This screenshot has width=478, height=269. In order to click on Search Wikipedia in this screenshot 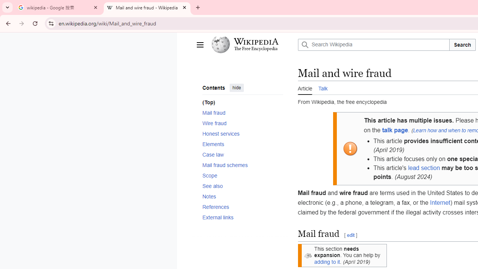, I will do `click(373, 45)`.